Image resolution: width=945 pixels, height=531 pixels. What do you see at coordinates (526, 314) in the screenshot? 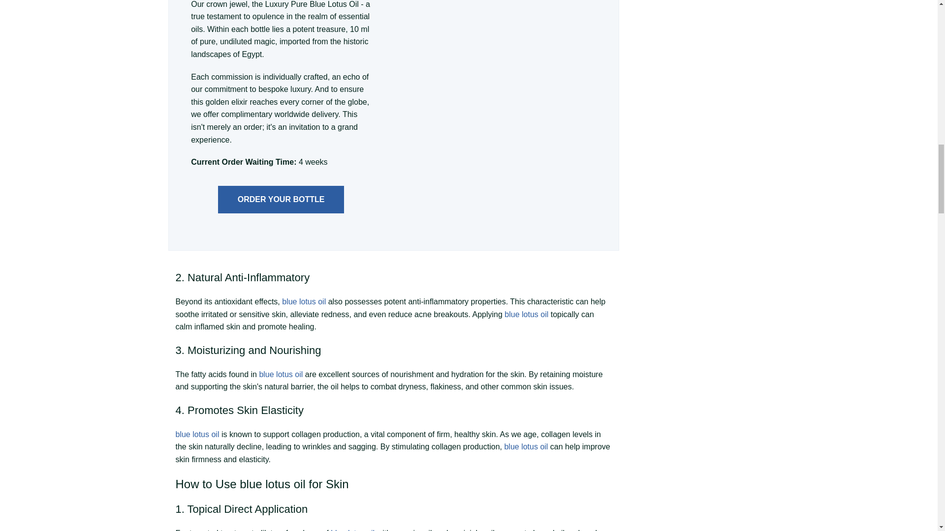
I see `blue lotus oil` at bounding box center [526, 314].